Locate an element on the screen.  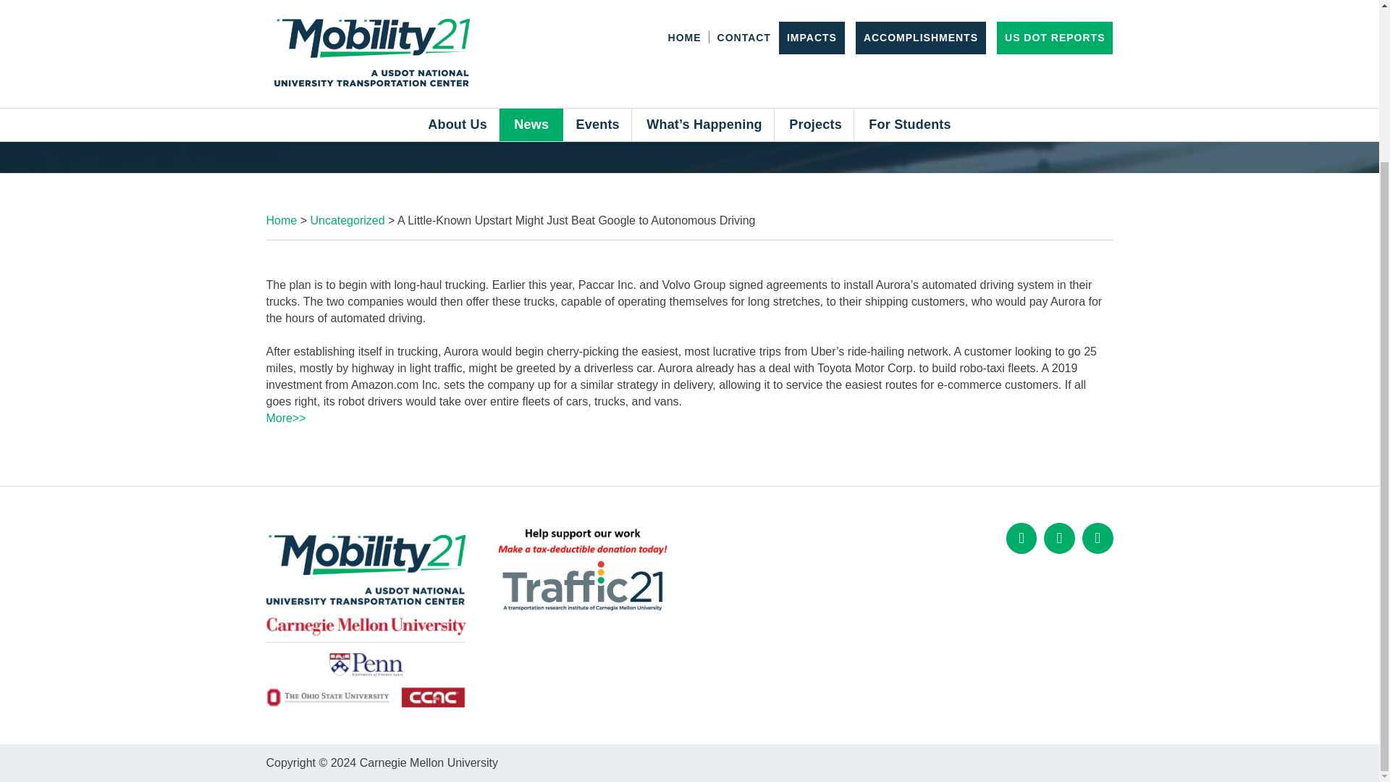
Facebook is located at coordinates (1022, 538).